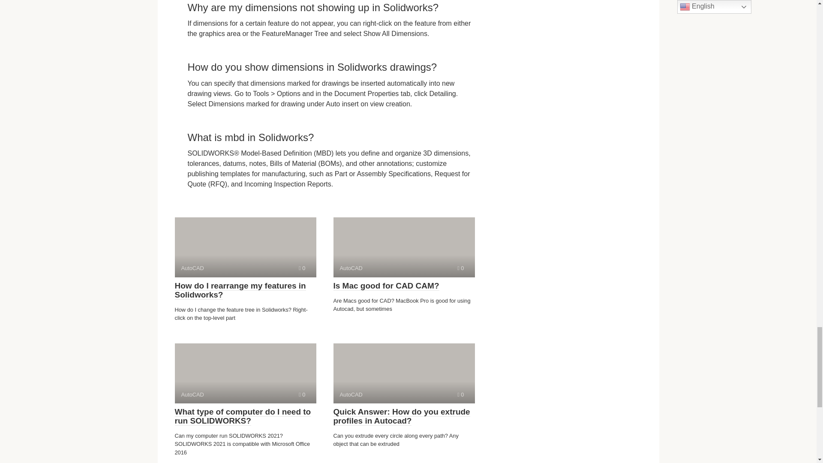 This screenshot has width=823, height=463. Describe the element at coordinates (404, 373) in the screenshot. I see `Comments` at that location.